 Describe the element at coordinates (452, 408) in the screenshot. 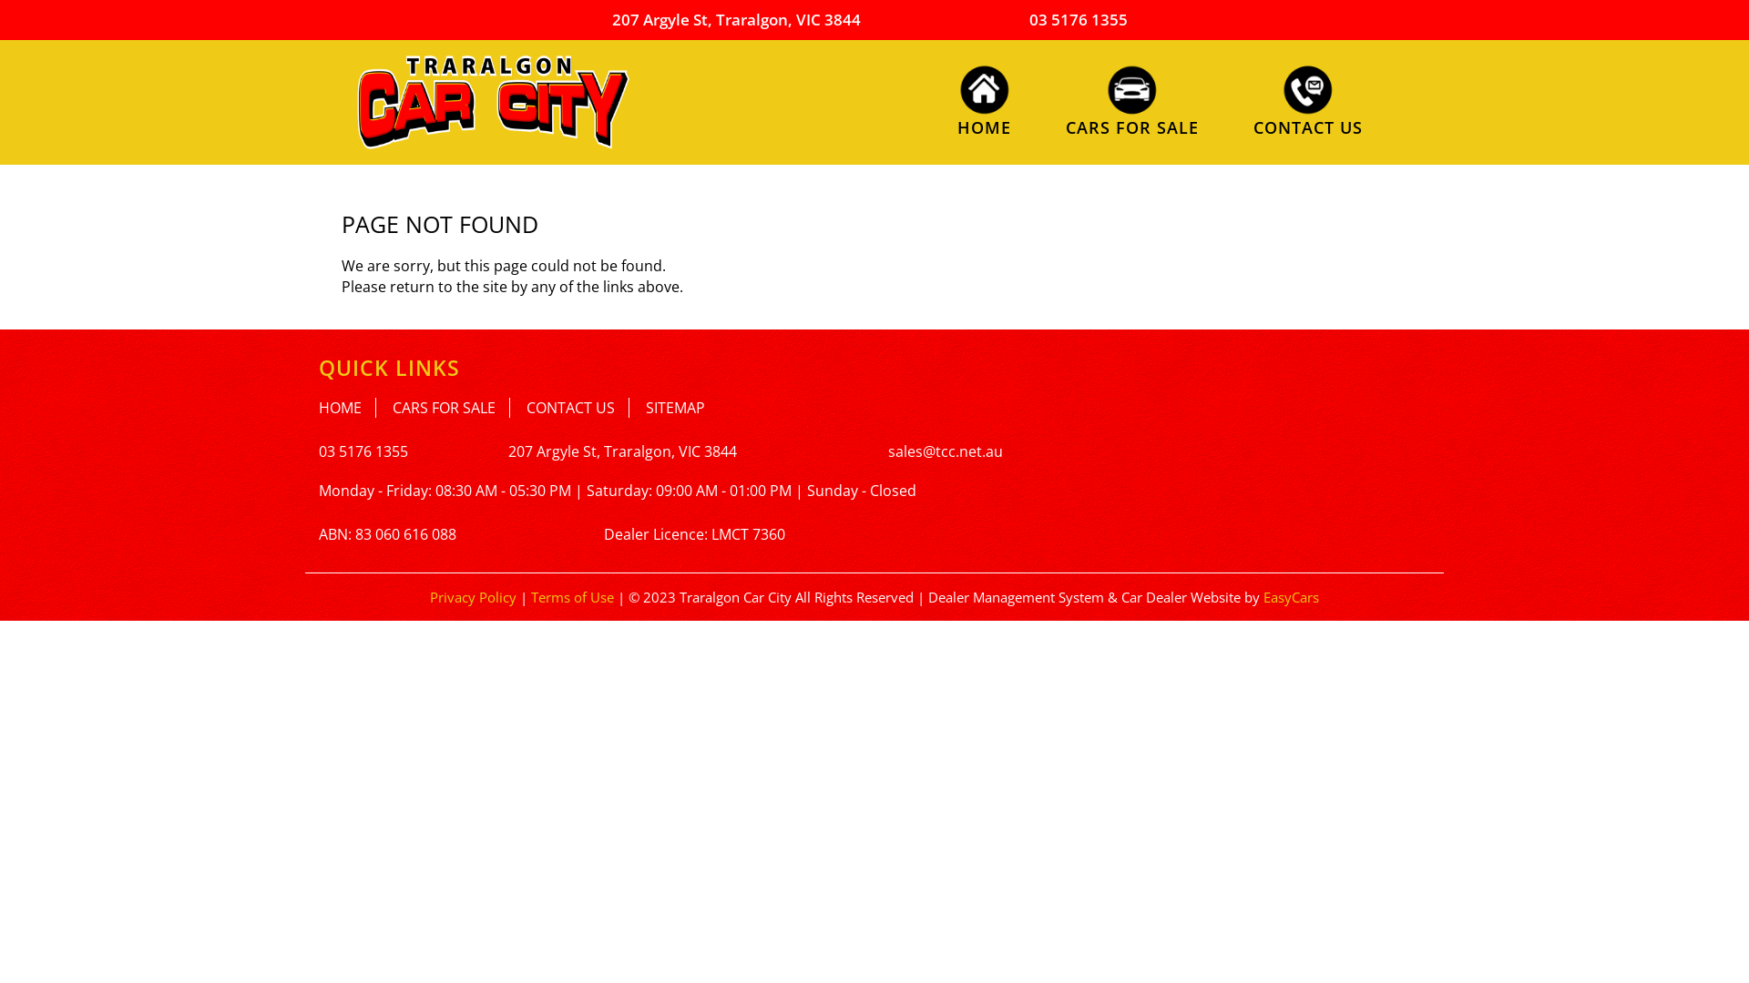

I see `CARS FOR SALE` at that location.